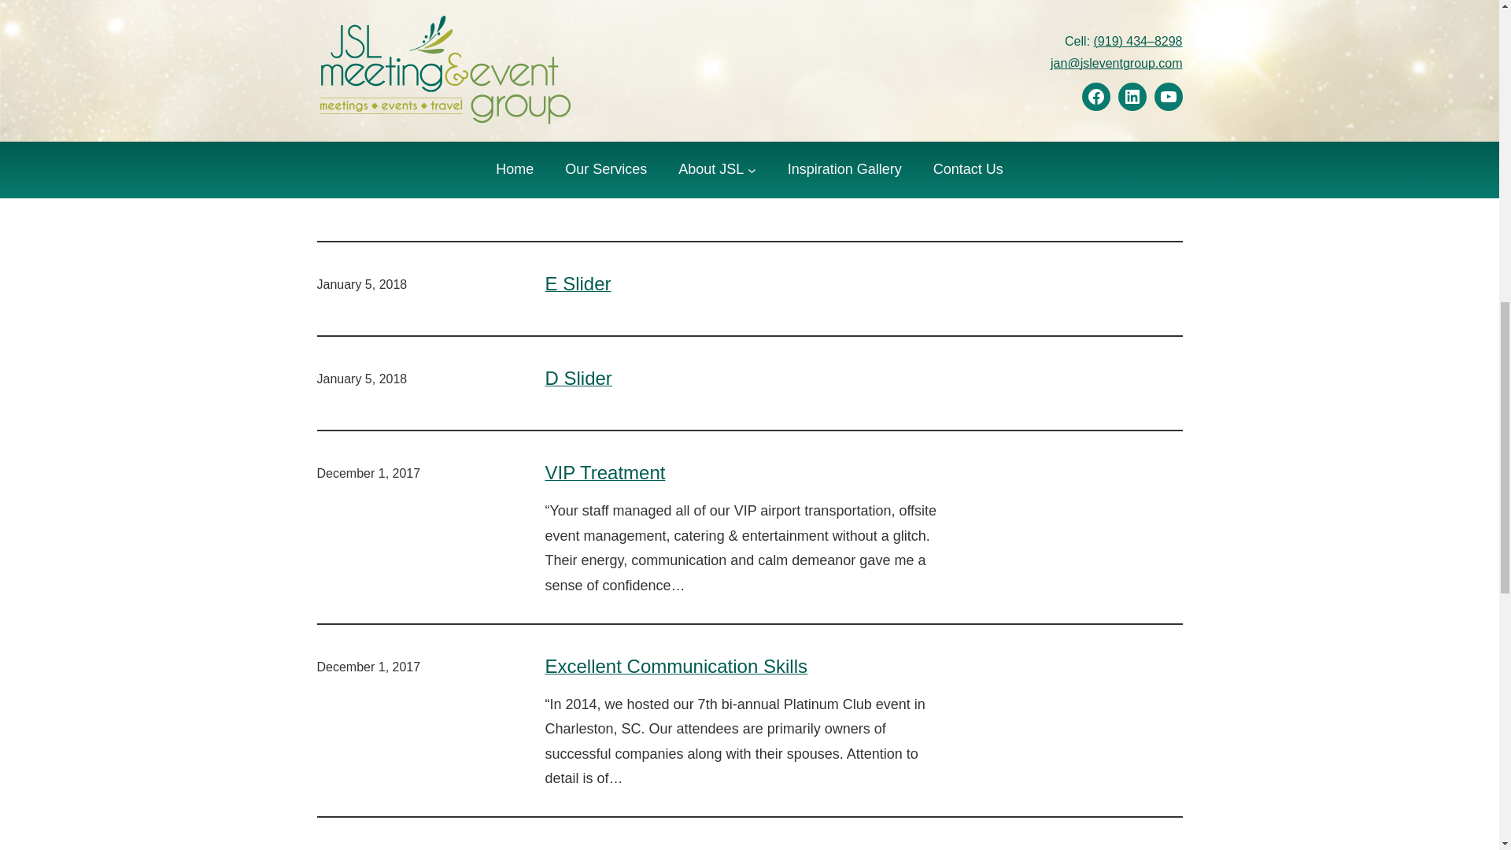 The width and height of the screenshot is (1511, 850). Describe the element at coordinates (1105, 65) in the screenshot. I see `event planning companies` at that location.